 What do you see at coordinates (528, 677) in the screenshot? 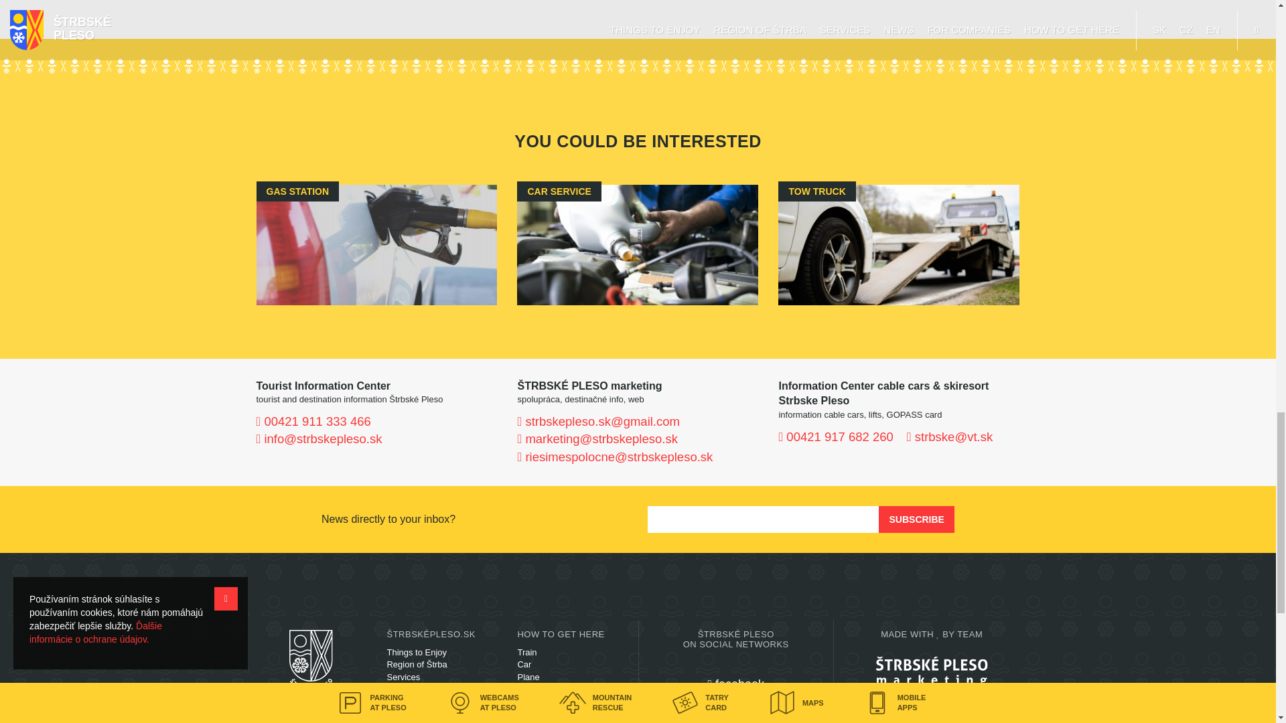
I see `Plane` at bounding box center [528, 677].